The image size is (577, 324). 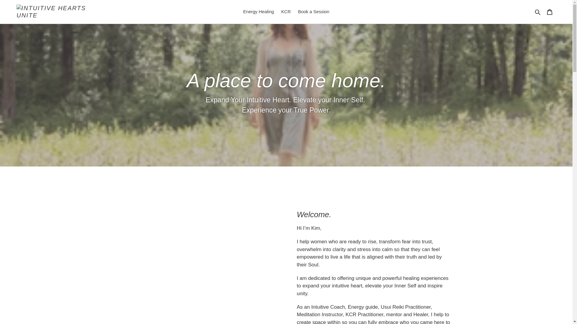 What do you see at coordinates (538, 12) in the screenshot?
I see `Search` at bounding box center [538, 12].